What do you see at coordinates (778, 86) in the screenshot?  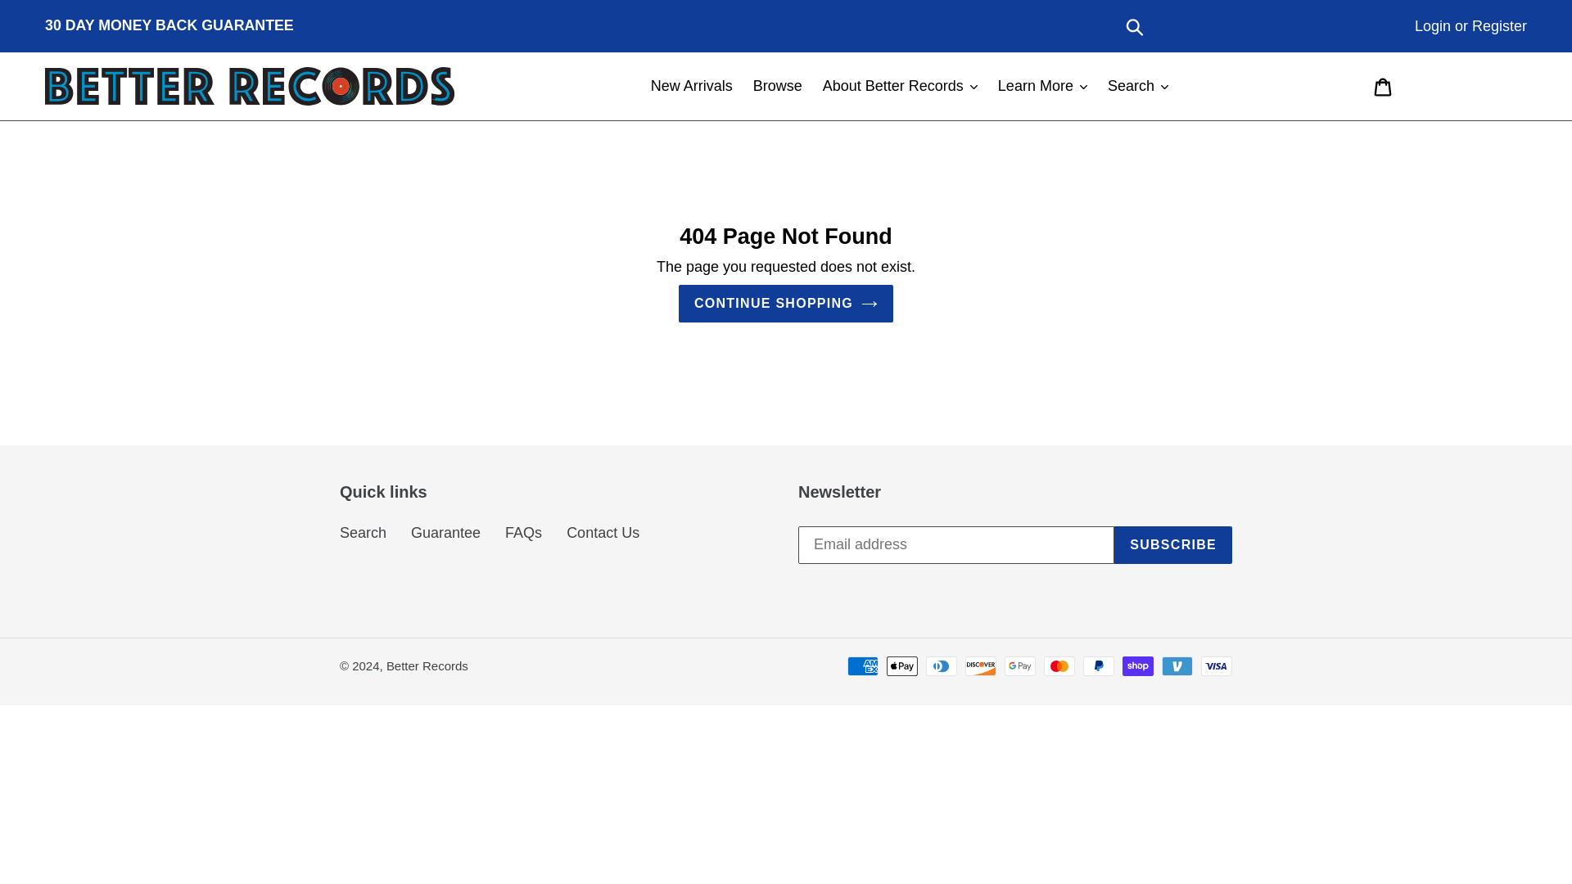 I see `Browse` at bounding box center [778, 86].